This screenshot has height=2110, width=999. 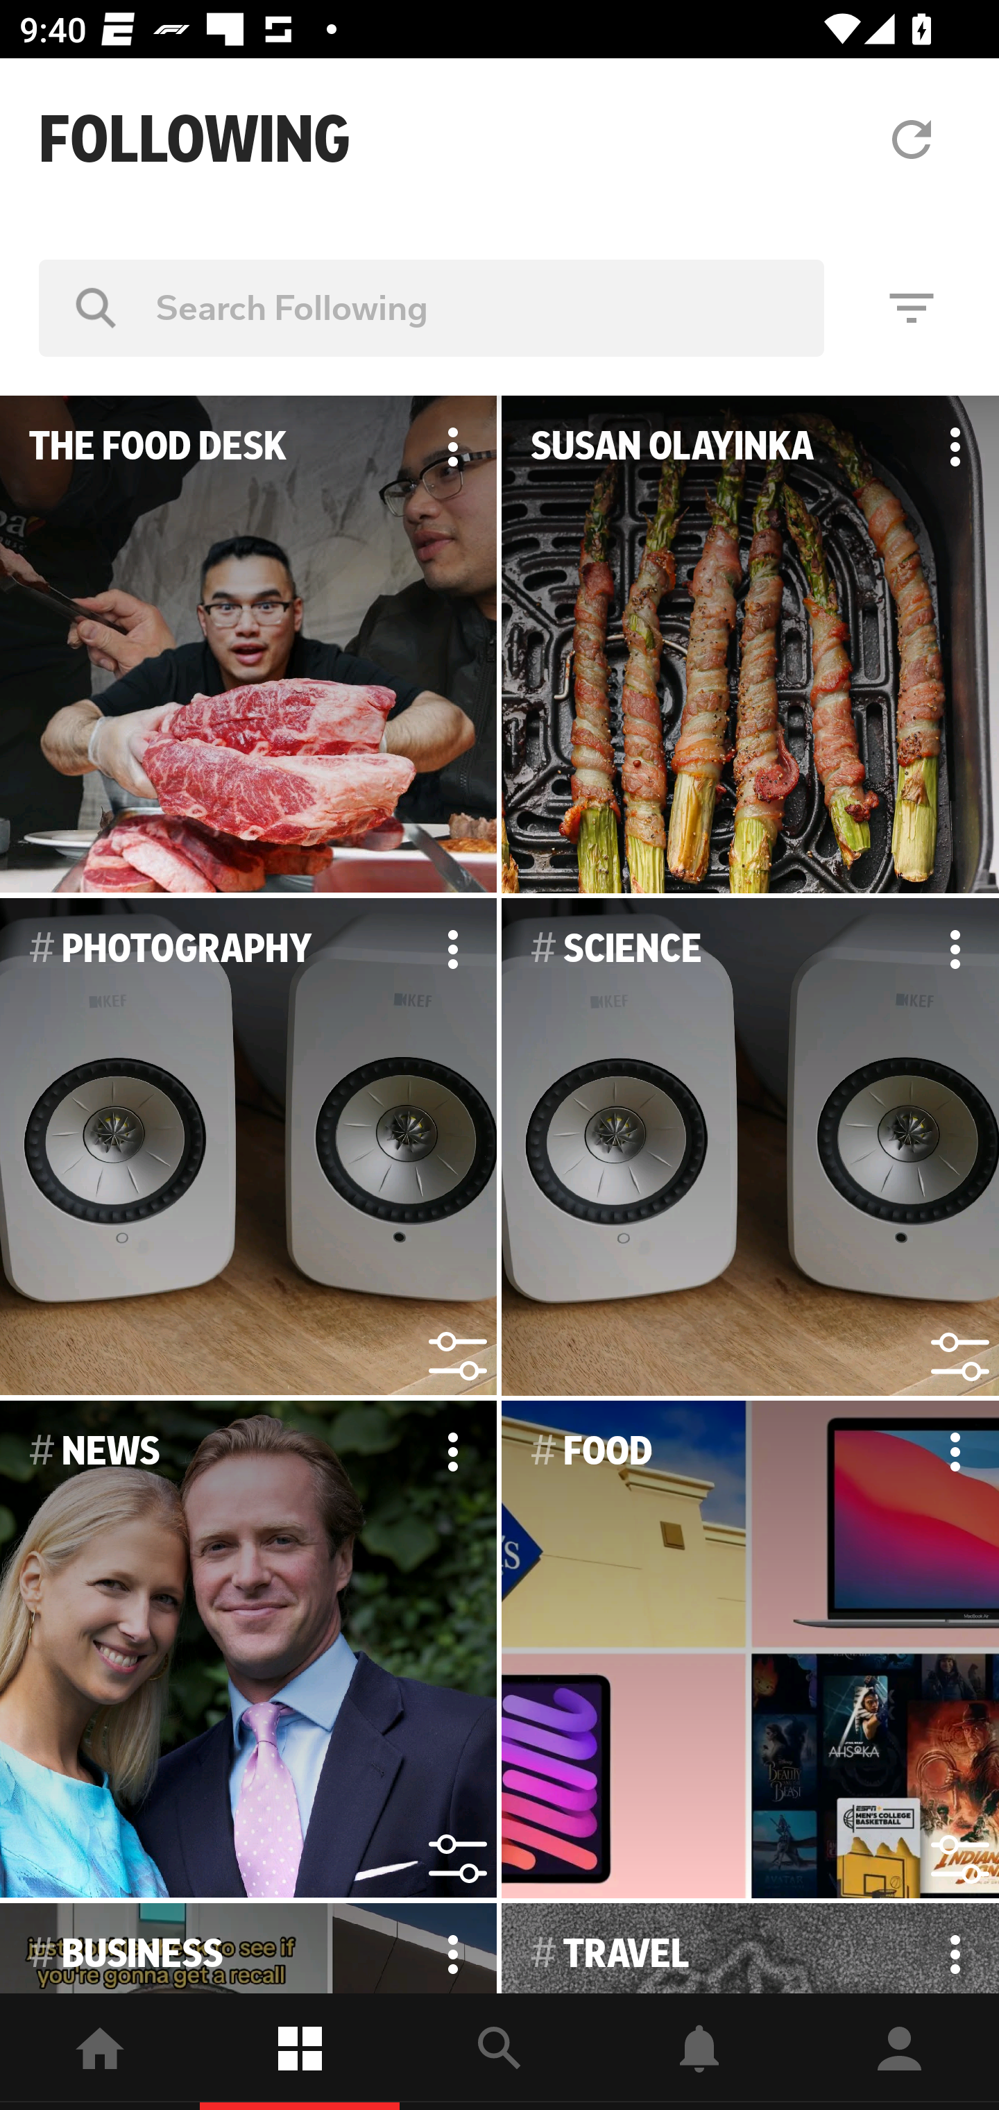 What do you see at coordinates (452, 1948) in the screenshot?
I see `Options` at bounding box center [452, 1948].